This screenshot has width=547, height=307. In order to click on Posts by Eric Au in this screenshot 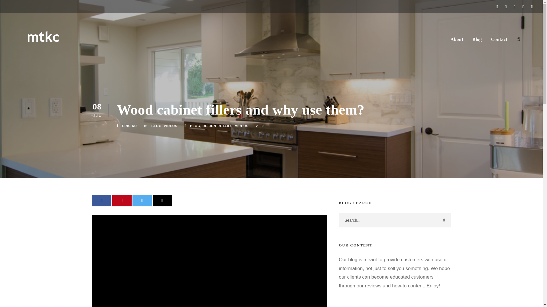, I will do `click(129, 126)`.